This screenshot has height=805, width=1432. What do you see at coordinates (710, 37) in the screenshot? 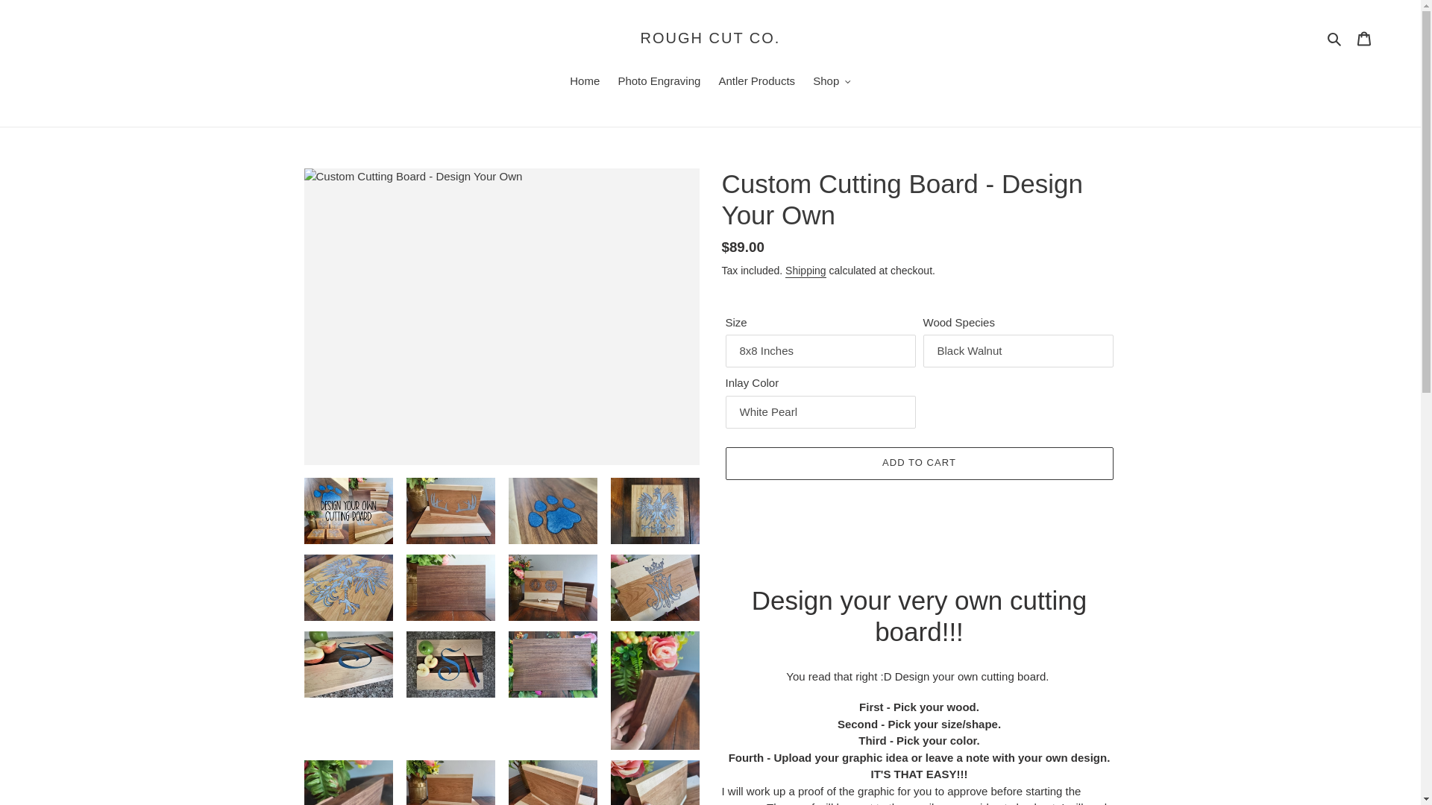
I see `ROUGH CUT CO.` at bounding box center [710, 37].